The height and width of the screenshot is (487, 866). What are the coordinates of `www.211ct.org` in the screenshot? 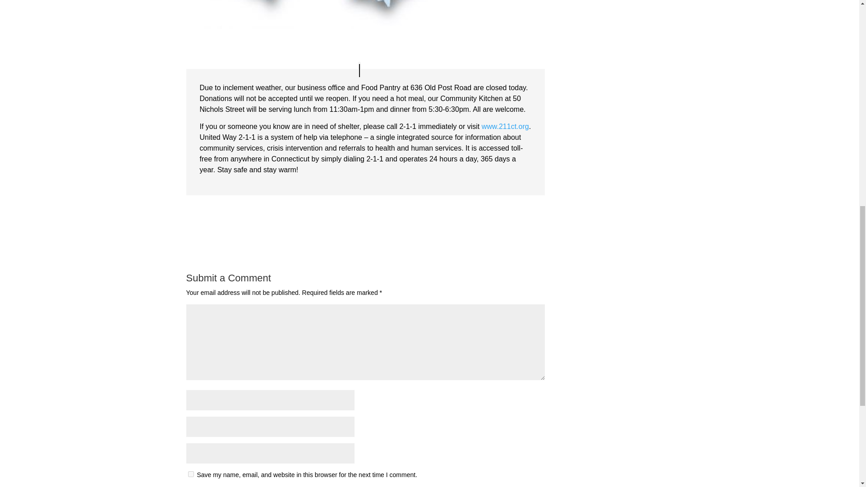 It's located at (505, 126).